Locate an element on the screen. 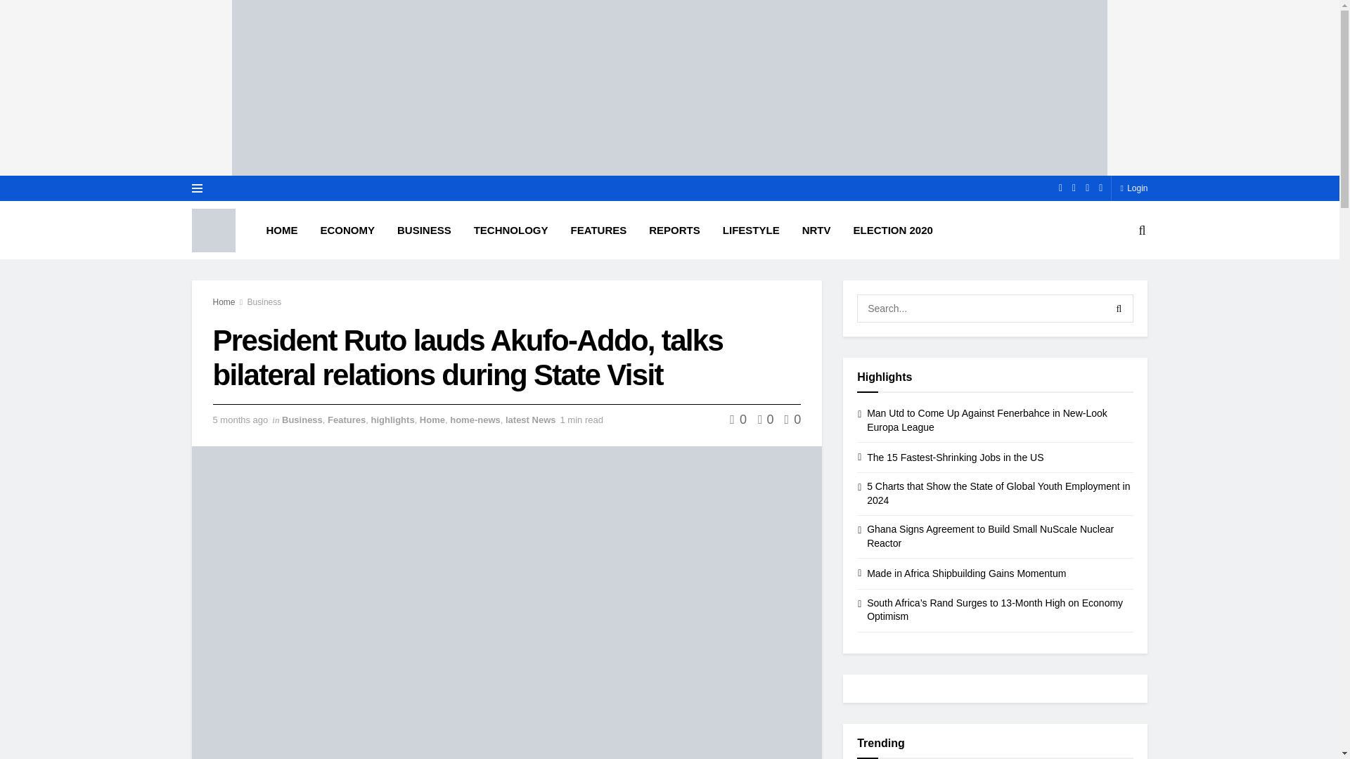 This screenshot has height=759, width=1350. Login is located at coordinates (1133, 188).